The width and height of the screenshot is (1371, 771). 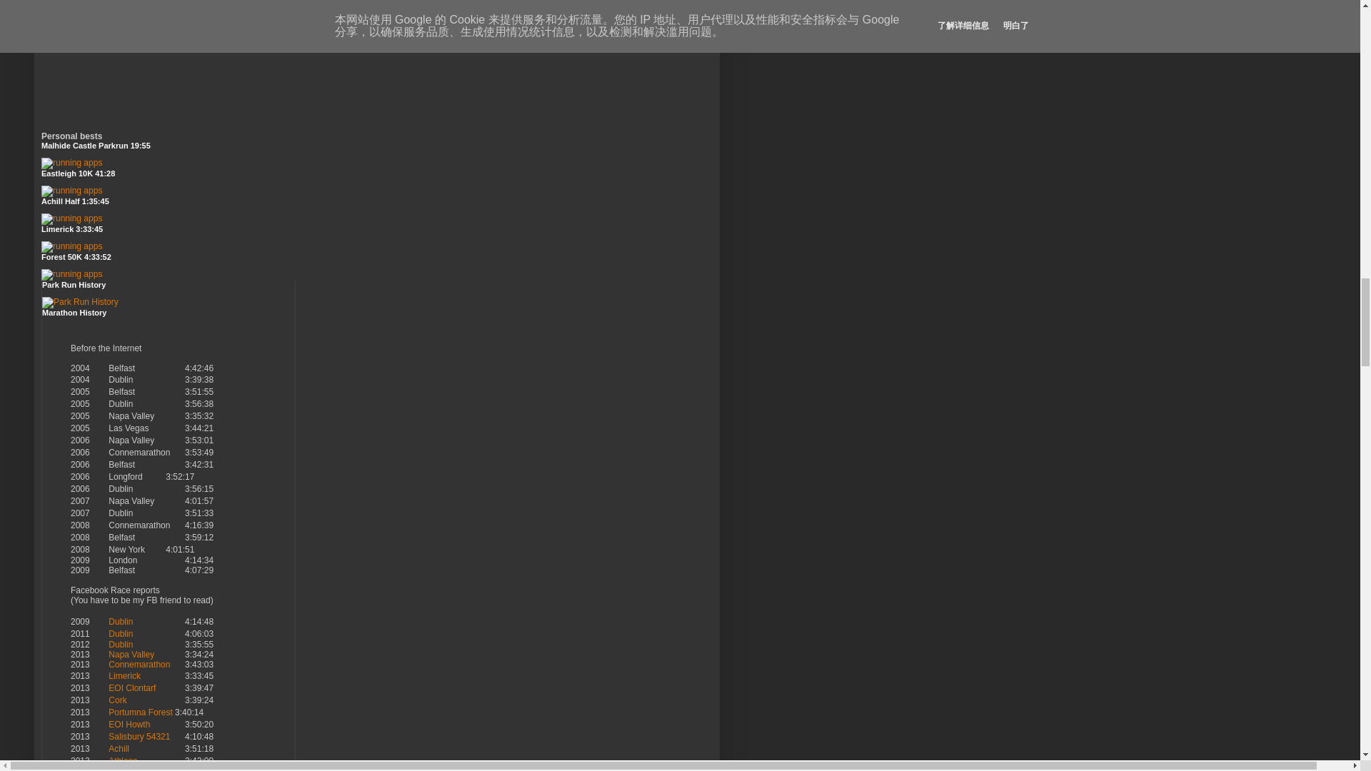 What do you see at coordinates (80, 301) in the screenshot?
I see `Park Run History` at bounding box center [80, 301].